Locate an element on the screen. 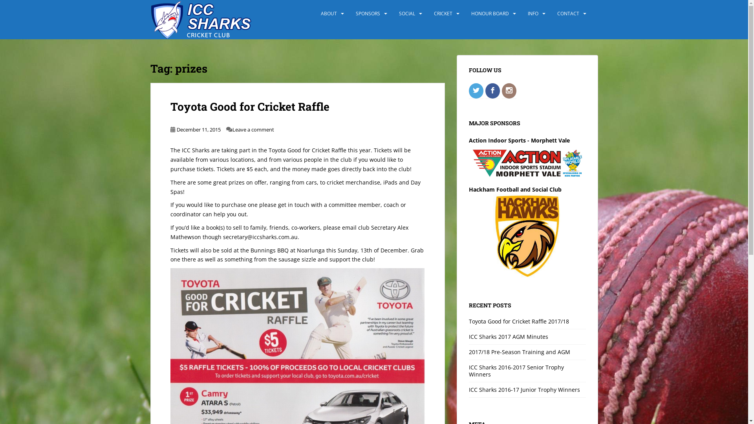  CONTACT is located at coordinates (568, 14).